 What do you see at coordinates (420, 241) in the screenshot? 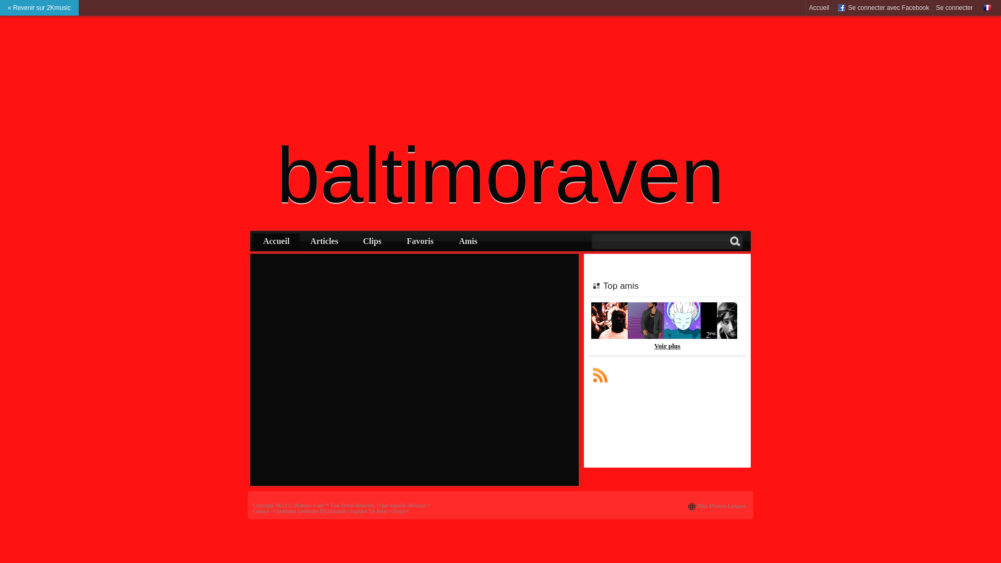
I see `Favoris` at bounding box center [420, 241].